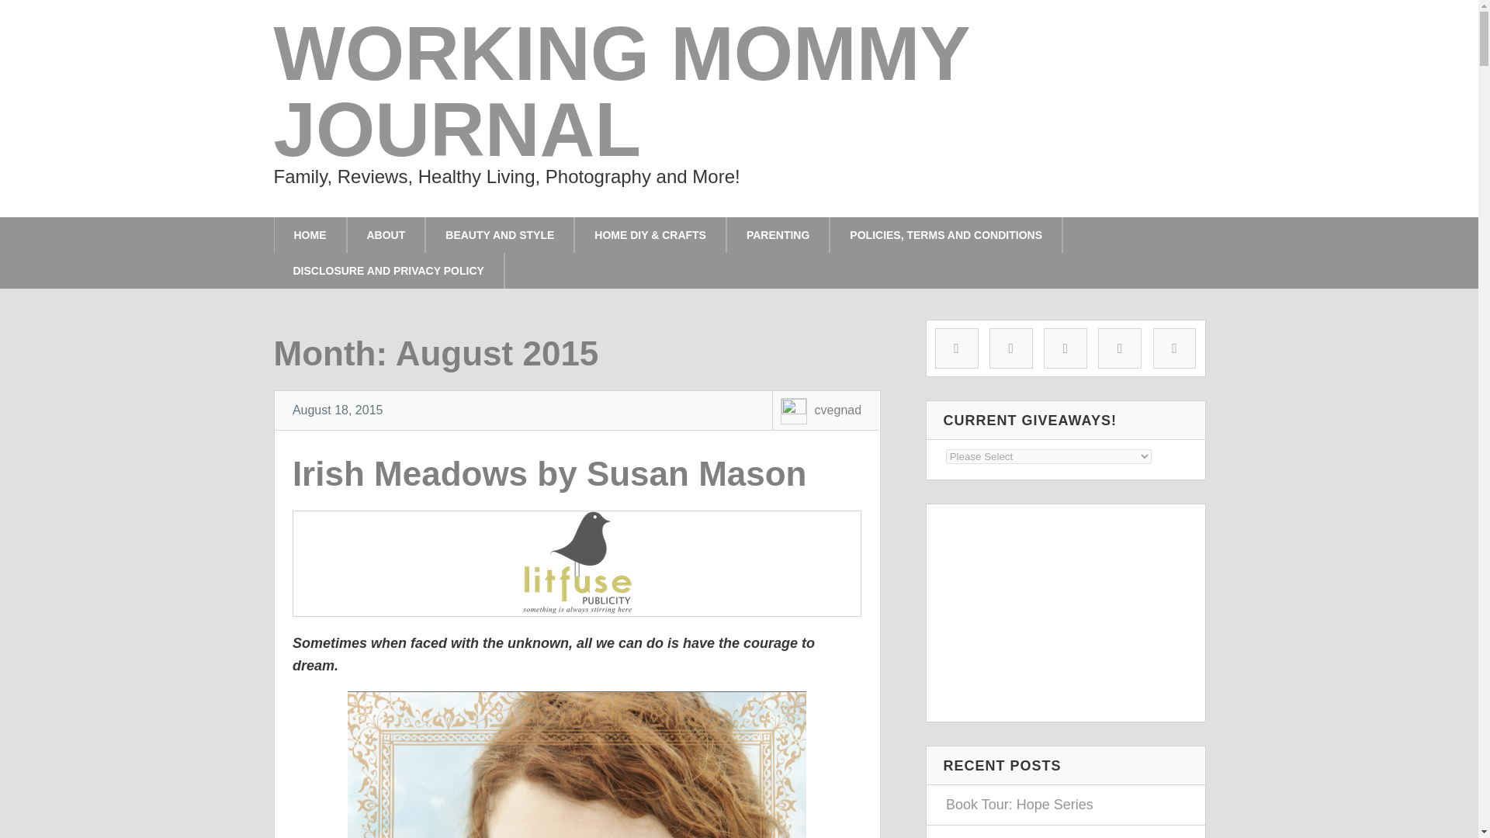  I want to click on HOME, so click(309, 234).